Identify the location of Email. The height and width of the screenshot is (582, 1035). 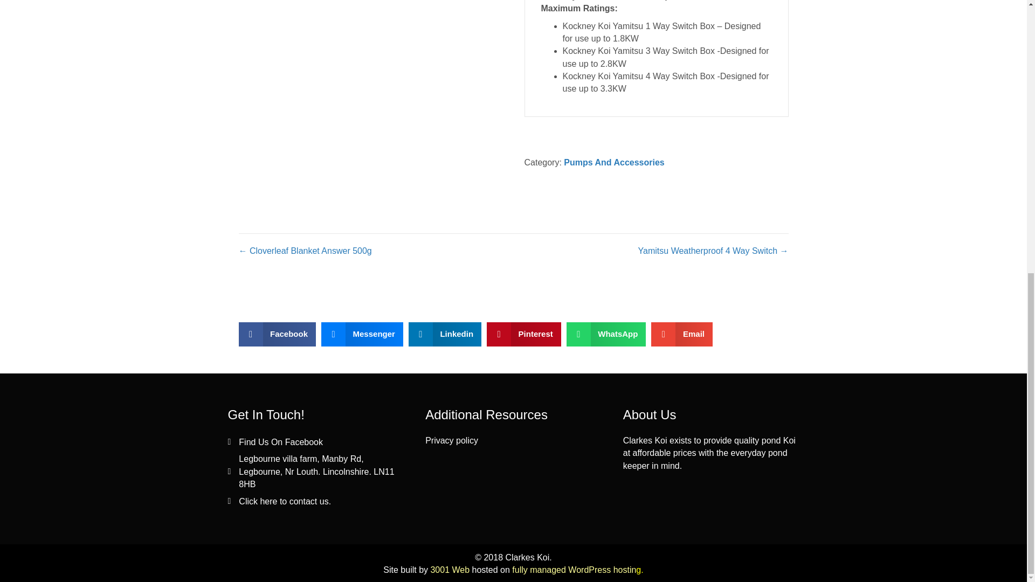
(681, 334).